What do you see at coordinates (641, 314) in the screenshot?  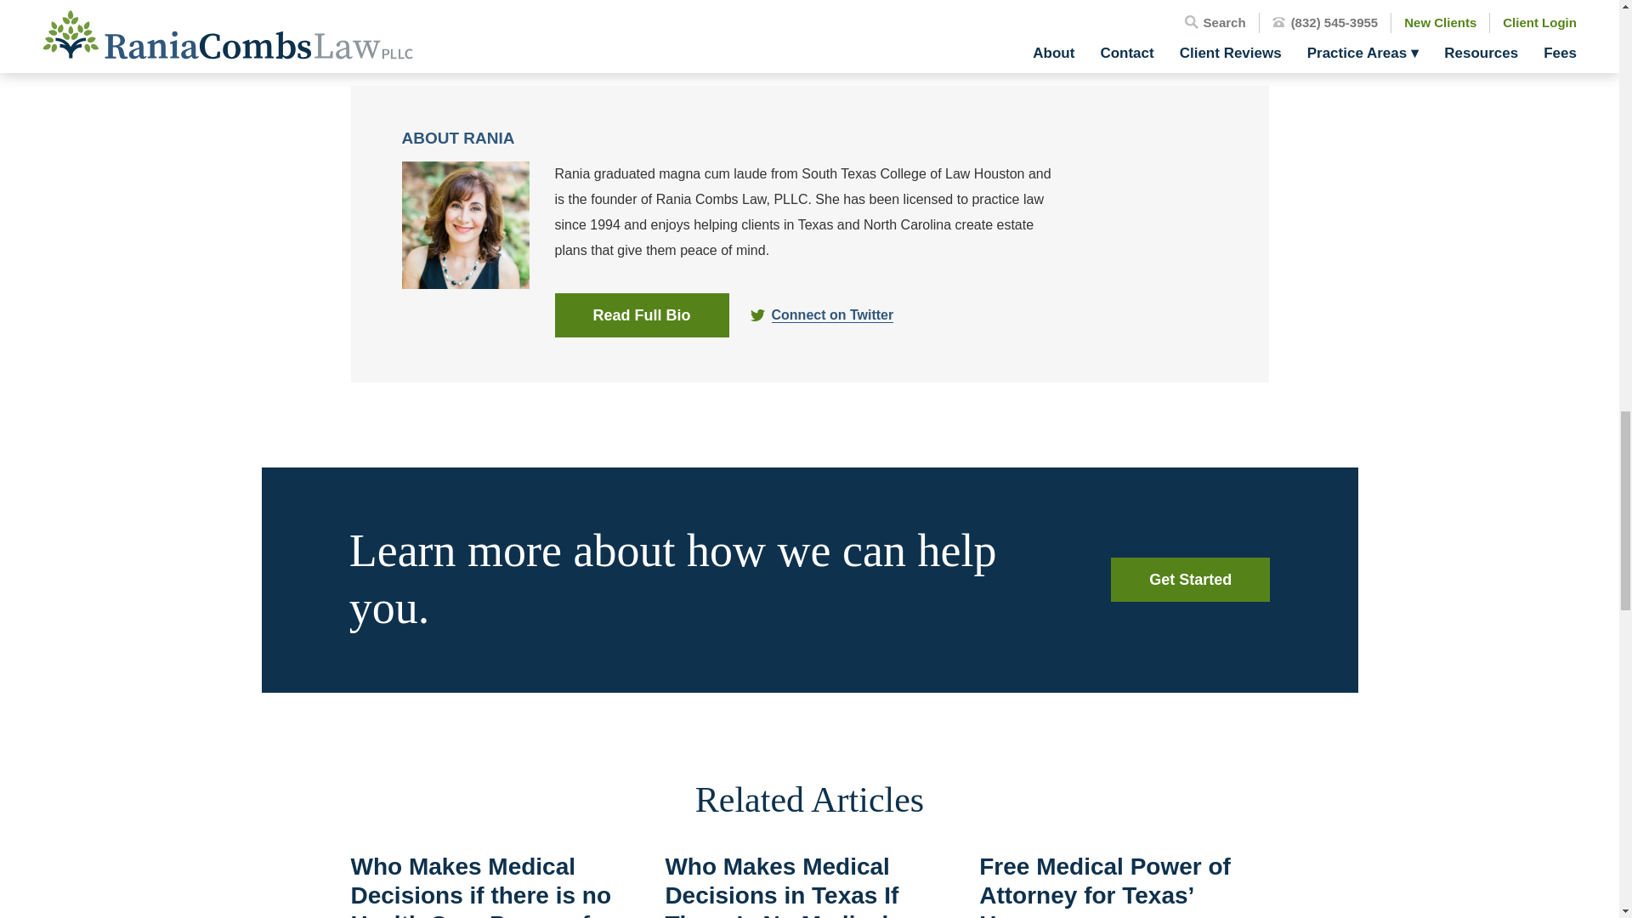 I see `Read Full Bio` at bounding box center [641, 314].